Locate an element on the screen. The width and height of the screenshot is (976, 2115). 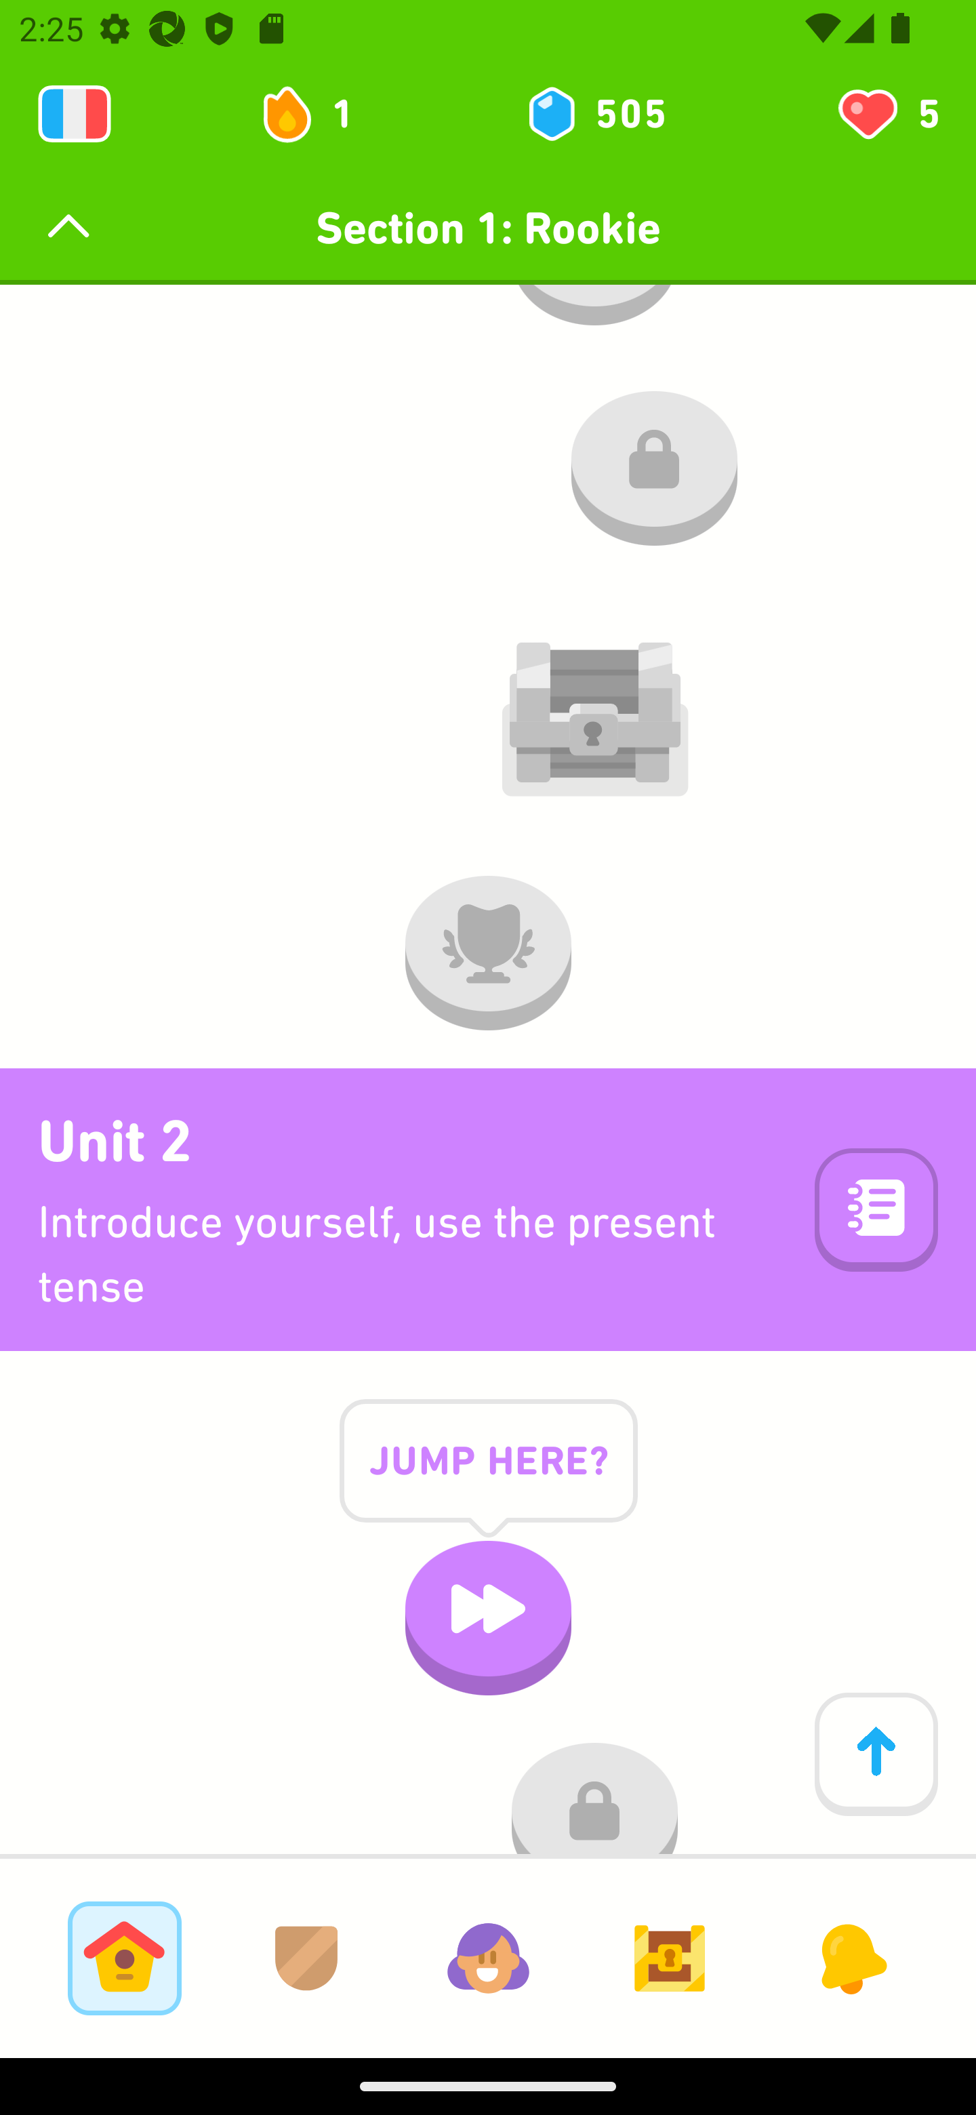
Section 1: Rookie is located at coordinates (488, 228).